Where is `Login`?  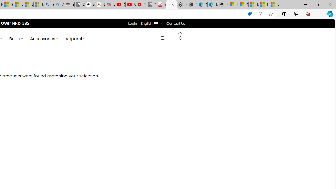
Login is located at coordinates (133, 23).